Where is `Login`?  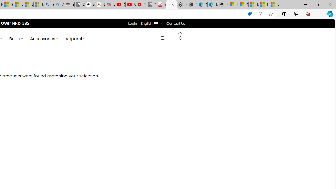
Login is located at coordinates (133, 23).